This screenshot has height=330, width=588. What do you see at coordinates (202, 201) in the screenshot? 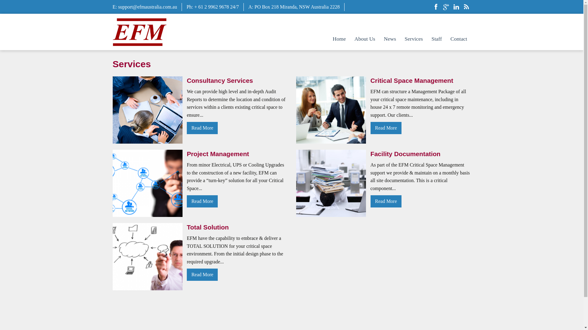
I see `Read More` at bounding box center [202, 201].